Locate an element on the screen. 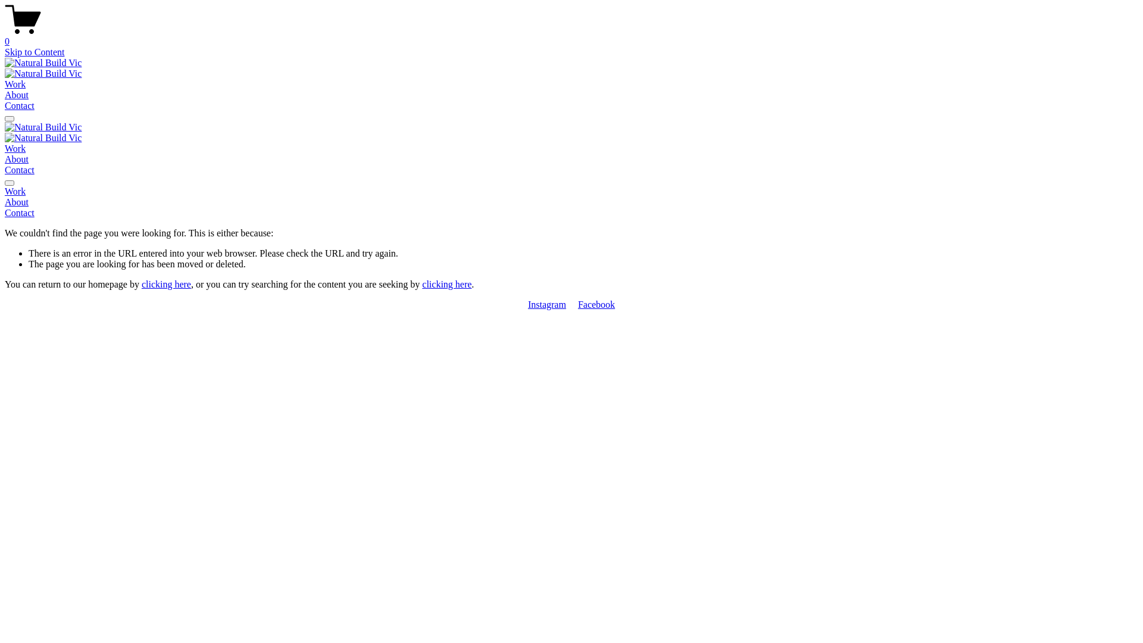 This screenshot has height=643, width=1143. Facebook is located at coordinates (597, 305).